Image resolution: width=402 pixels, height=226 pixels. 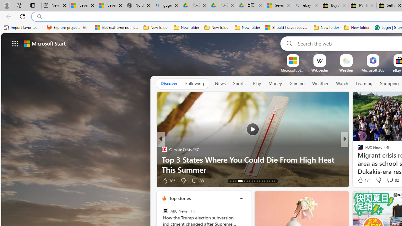 What do you see at coordinates (15, 43) in the screenshot?
I see `AutomationID: waffle` at bounding box center [15, 43].